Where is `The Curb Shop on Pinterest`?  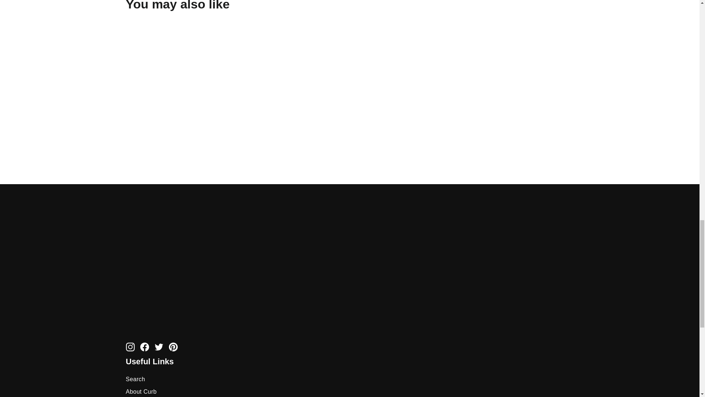
The Curb Shop on Pinterest is located at coordinates (173, 346).